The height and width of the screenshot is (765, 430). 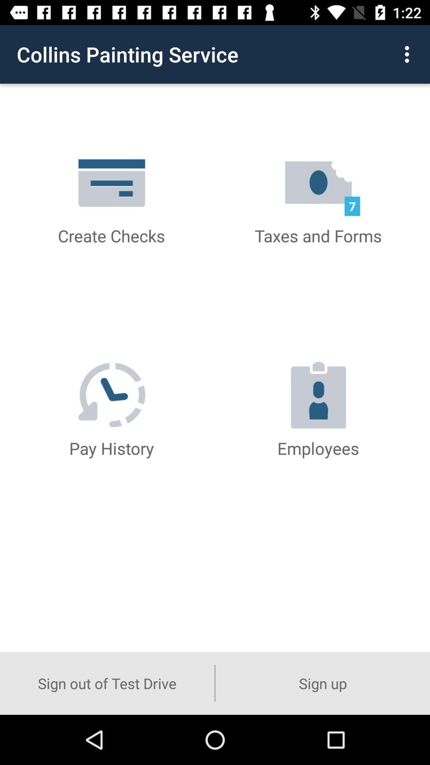 I want to click on open the item above the sign up, so click(x=409, y=54).